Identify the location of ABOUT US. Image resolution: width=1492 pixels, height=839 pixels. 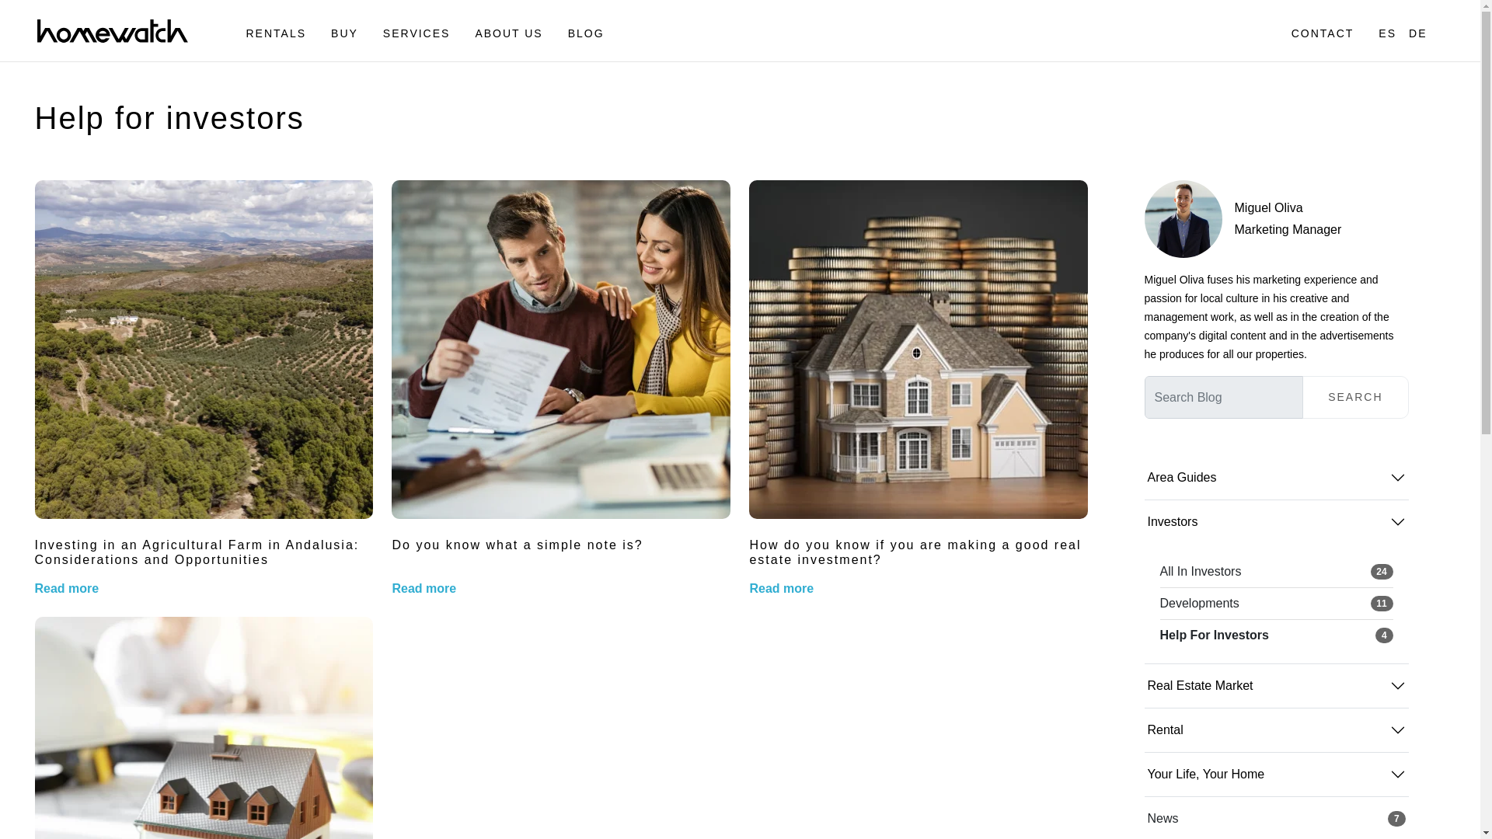
(344, 33).